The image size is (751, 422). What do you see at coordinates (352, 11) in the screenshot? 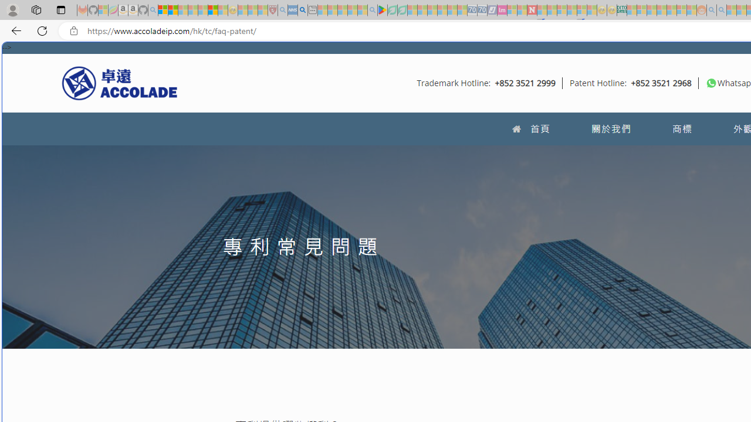
I see `Pets - MSN - Sleeping` at bounding box center [352, 11].